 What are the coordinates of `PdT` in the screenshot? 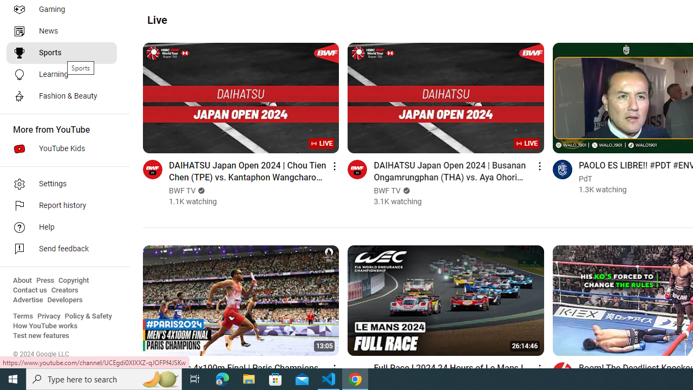 It's located at (585, 179).